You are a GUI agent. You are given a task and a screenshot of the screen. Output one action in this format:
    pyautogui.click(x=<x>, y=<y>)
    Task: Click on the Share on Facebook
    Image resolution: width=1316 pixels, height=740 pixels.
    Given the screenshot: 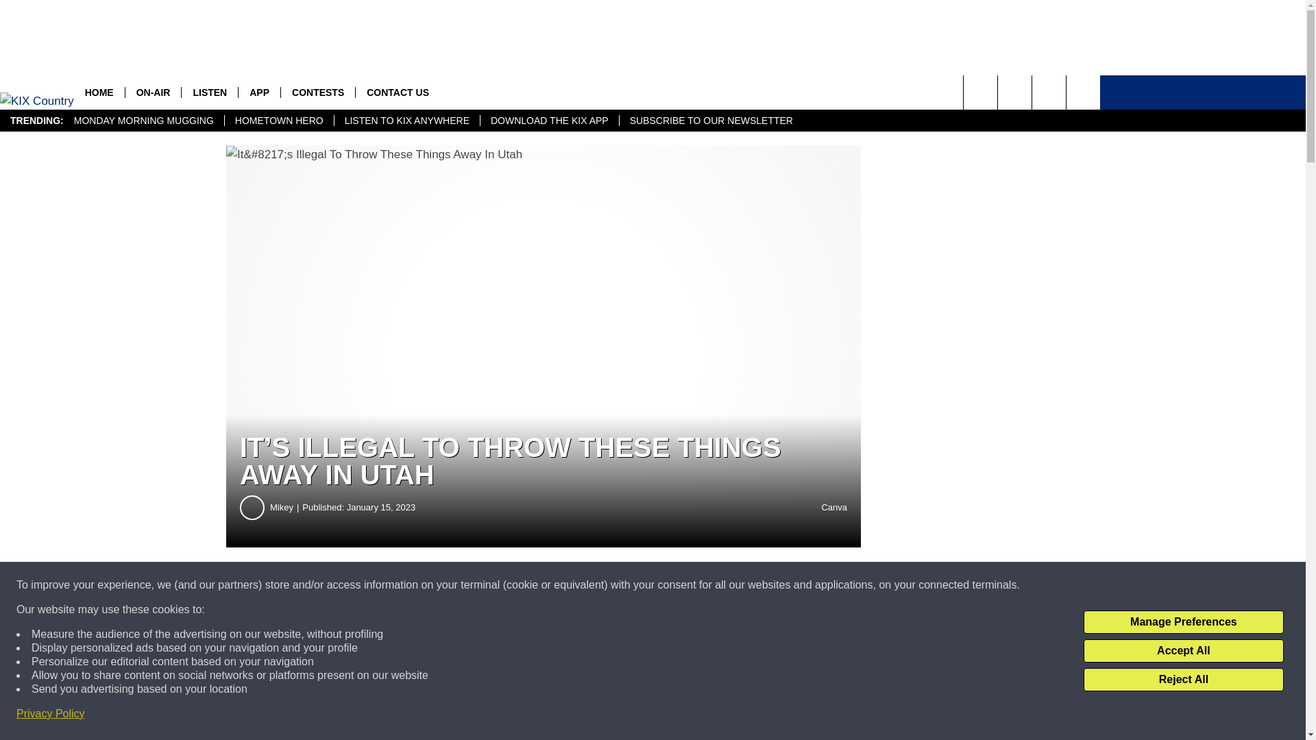 What is the action you would take?
    pyautogui.click(x=417, y=585)
    